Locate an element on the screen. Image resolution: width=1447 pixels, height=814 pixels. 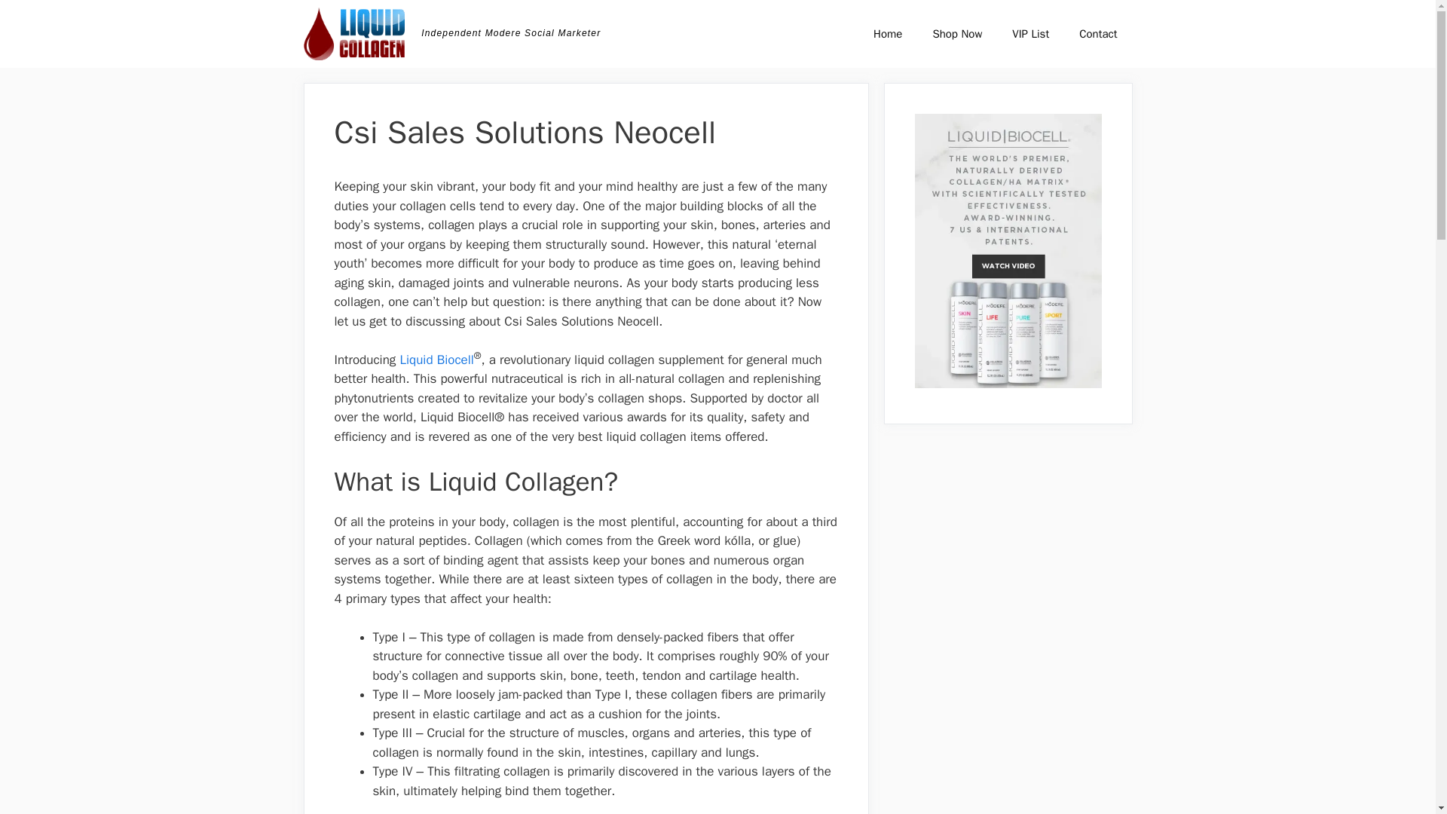
VIP List is located at coordinates (1029, 33).